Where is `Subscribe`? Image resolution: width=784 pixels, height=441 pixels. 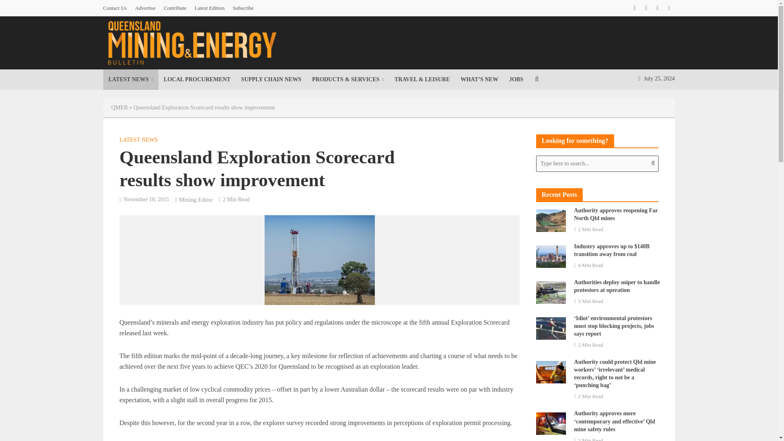 Subscribe is located at coordinates (243, 8).